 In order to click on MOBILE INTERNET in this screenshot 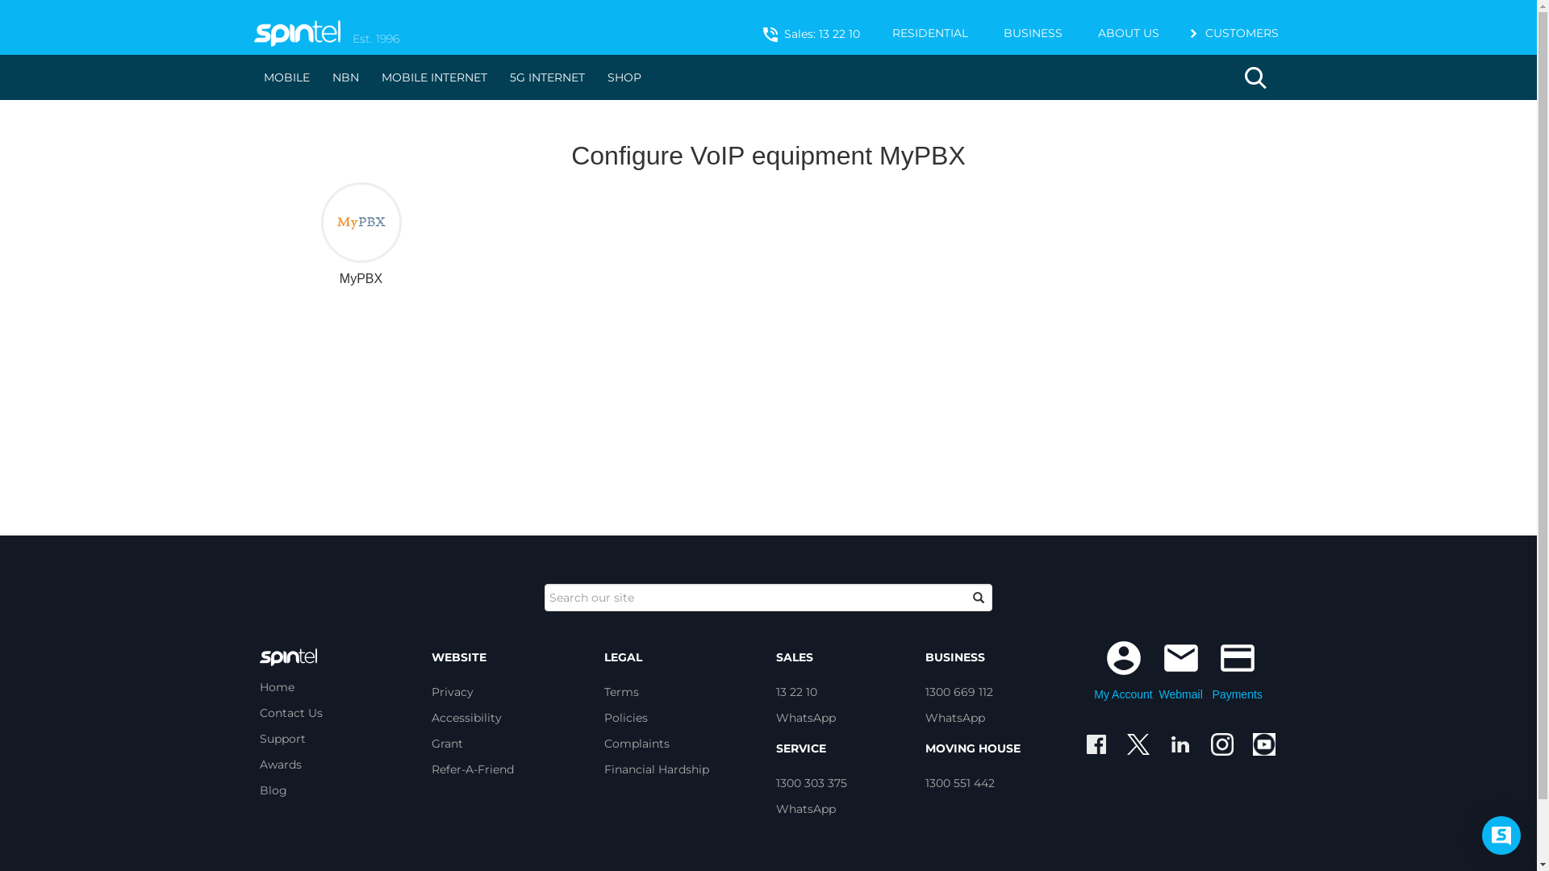, I will do `click(434, 77)`.